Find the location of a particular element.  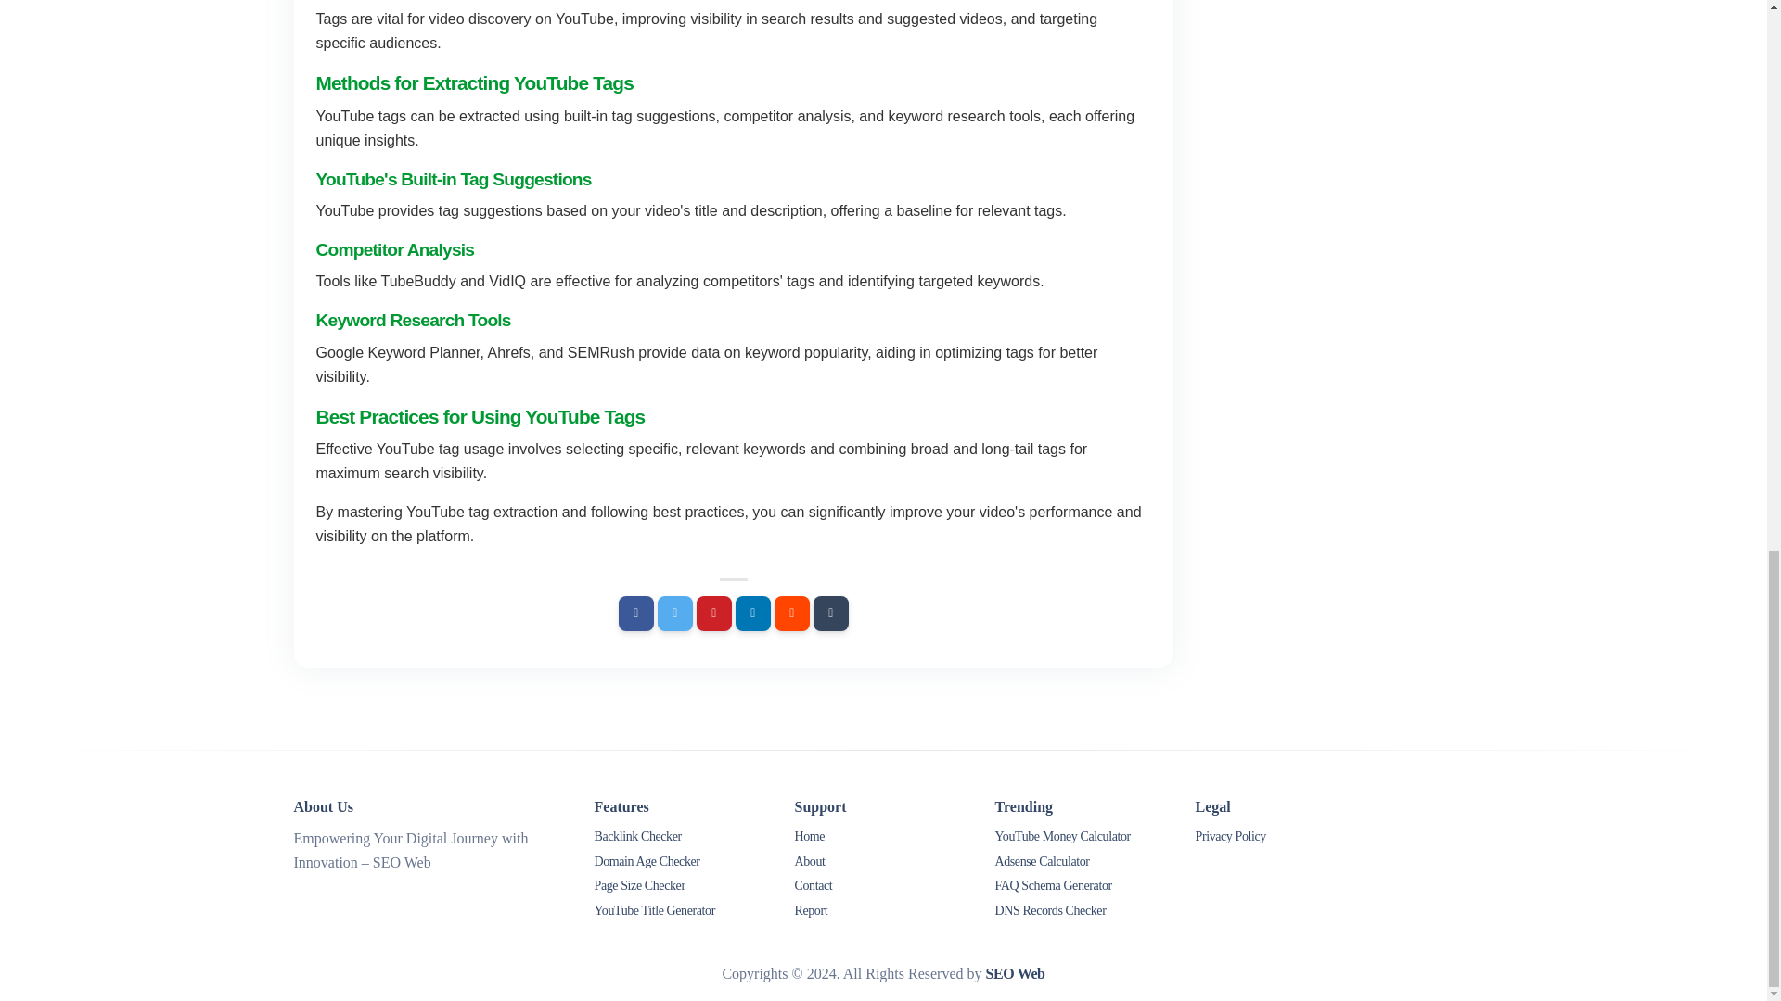

Domain Age Checker is located at coordinates (682, 864).